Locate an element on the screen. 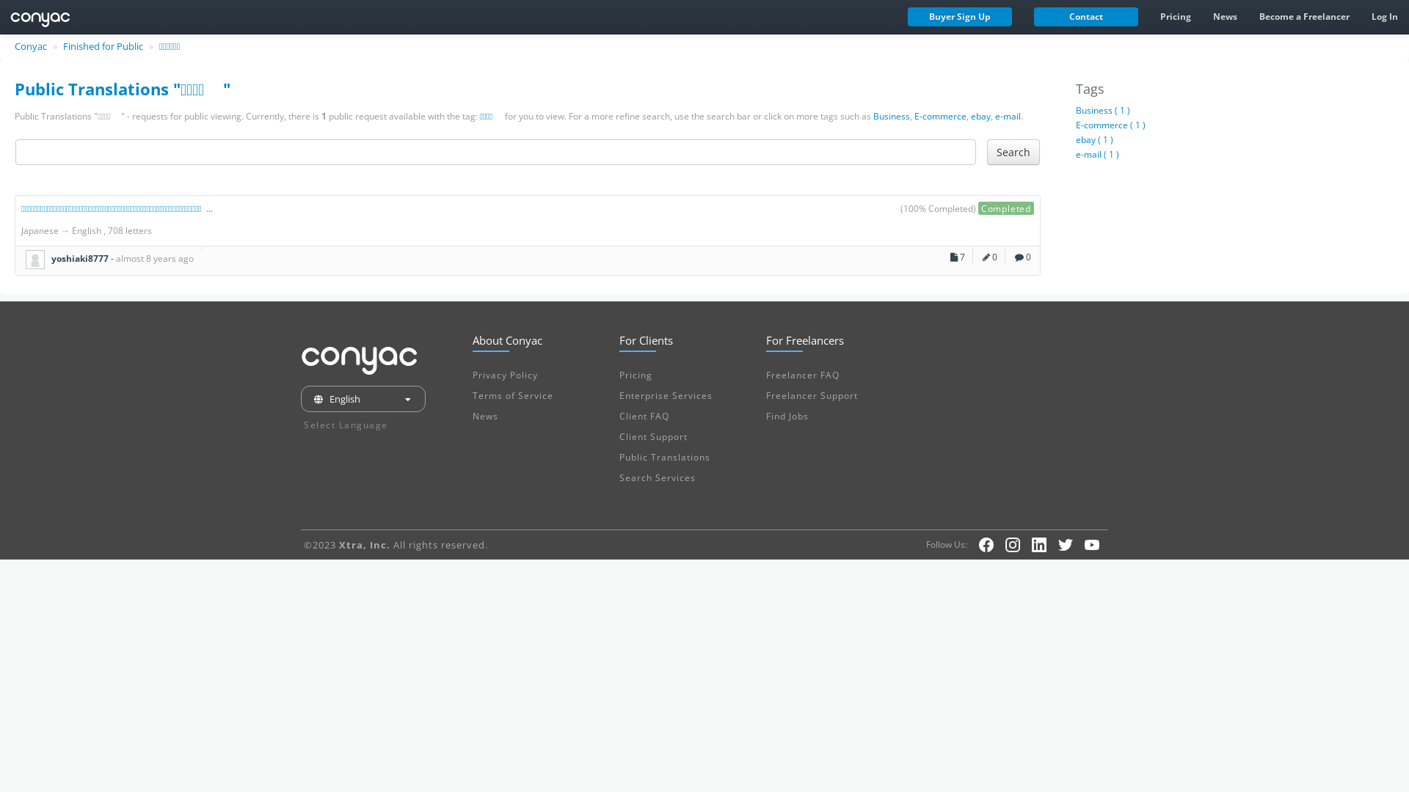 This screenshot has width=1409, height=792. Twitter is located at coordinates (1066, 544).